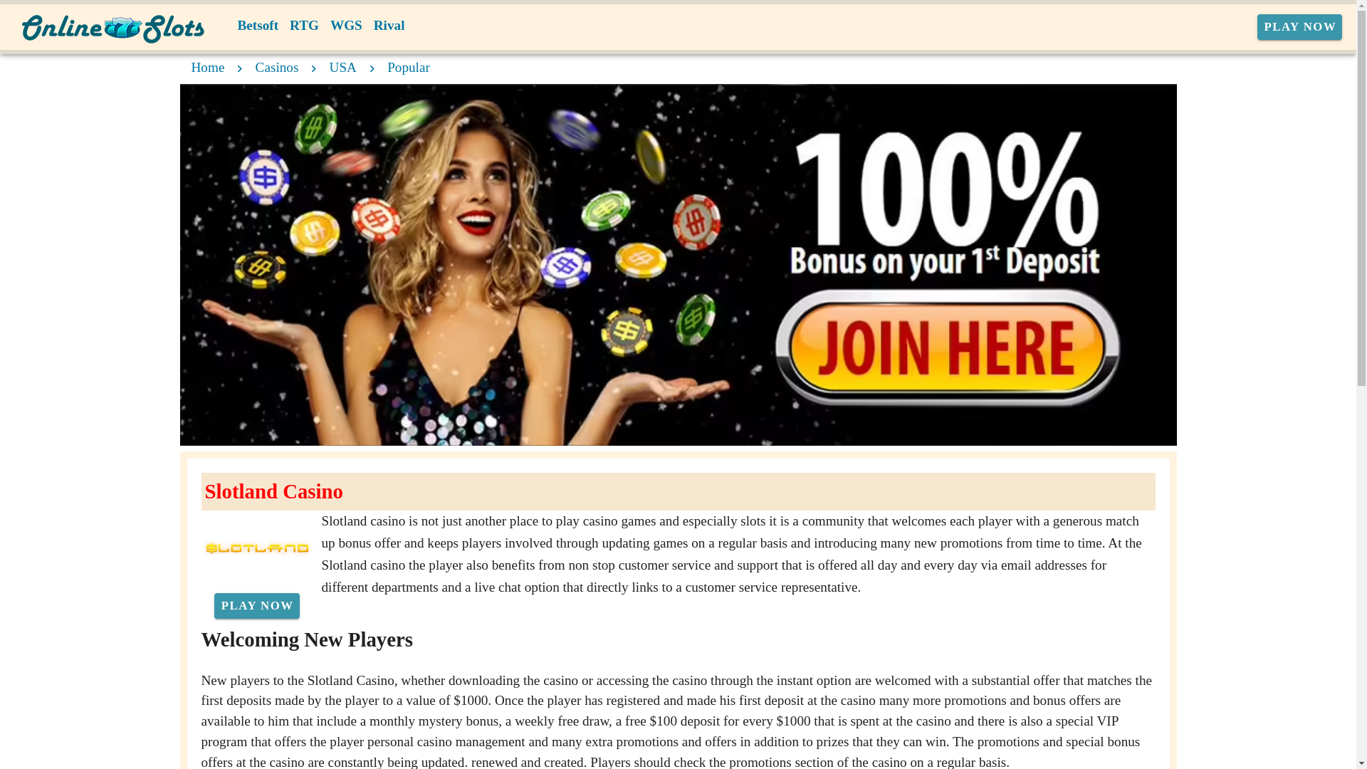 Image resolution: width=1367 pixels, height=769 pixels. I want to click on WGS, so click(346, 26).